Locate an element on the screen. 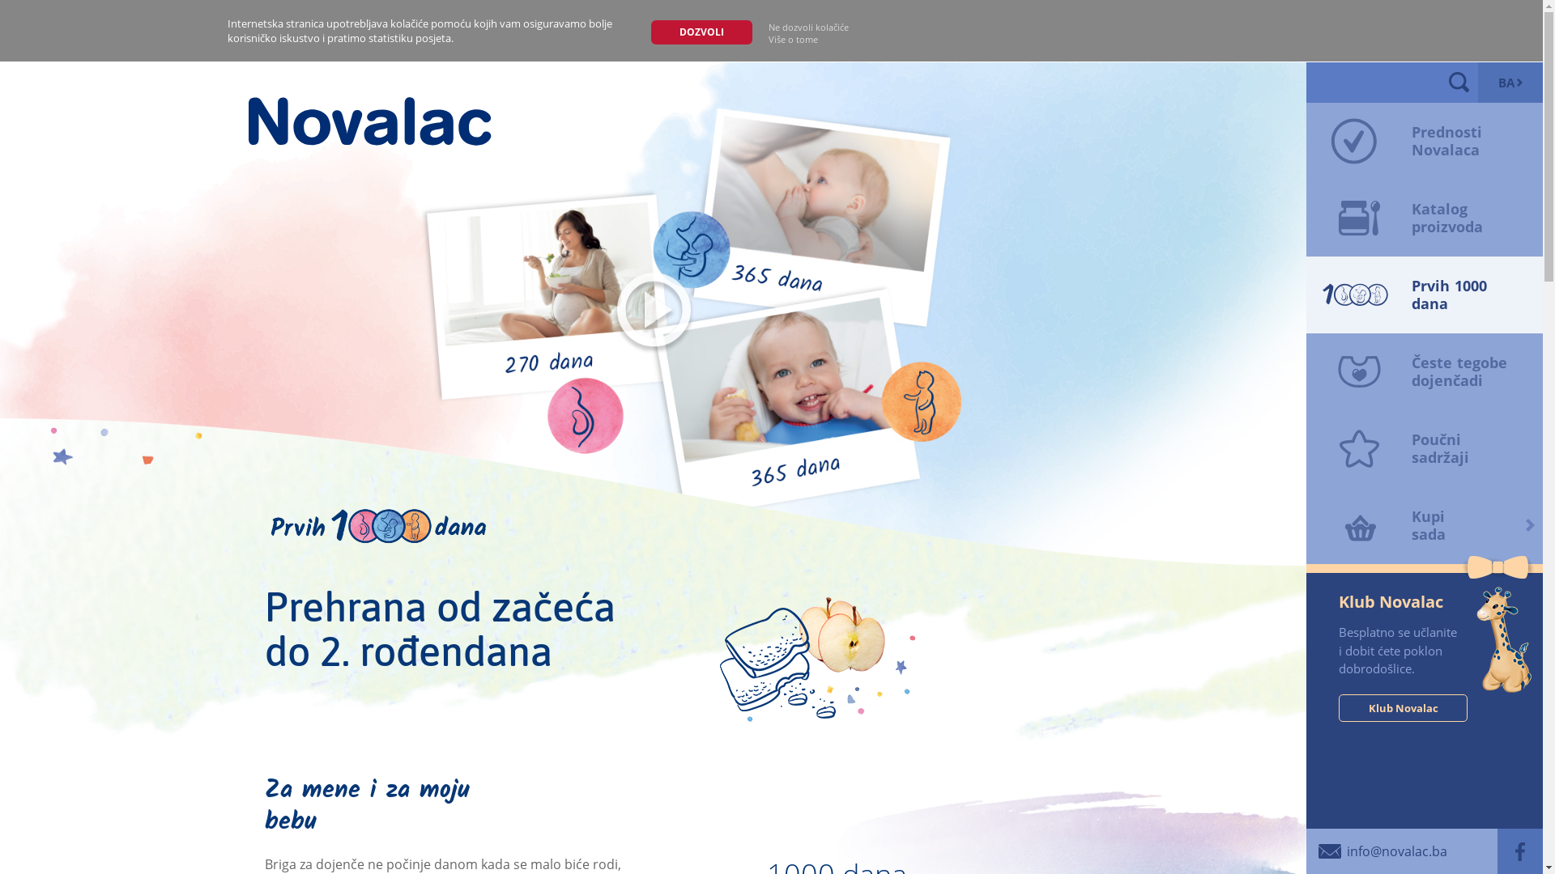  Kupi sada is located at coordinates (1425, 526).